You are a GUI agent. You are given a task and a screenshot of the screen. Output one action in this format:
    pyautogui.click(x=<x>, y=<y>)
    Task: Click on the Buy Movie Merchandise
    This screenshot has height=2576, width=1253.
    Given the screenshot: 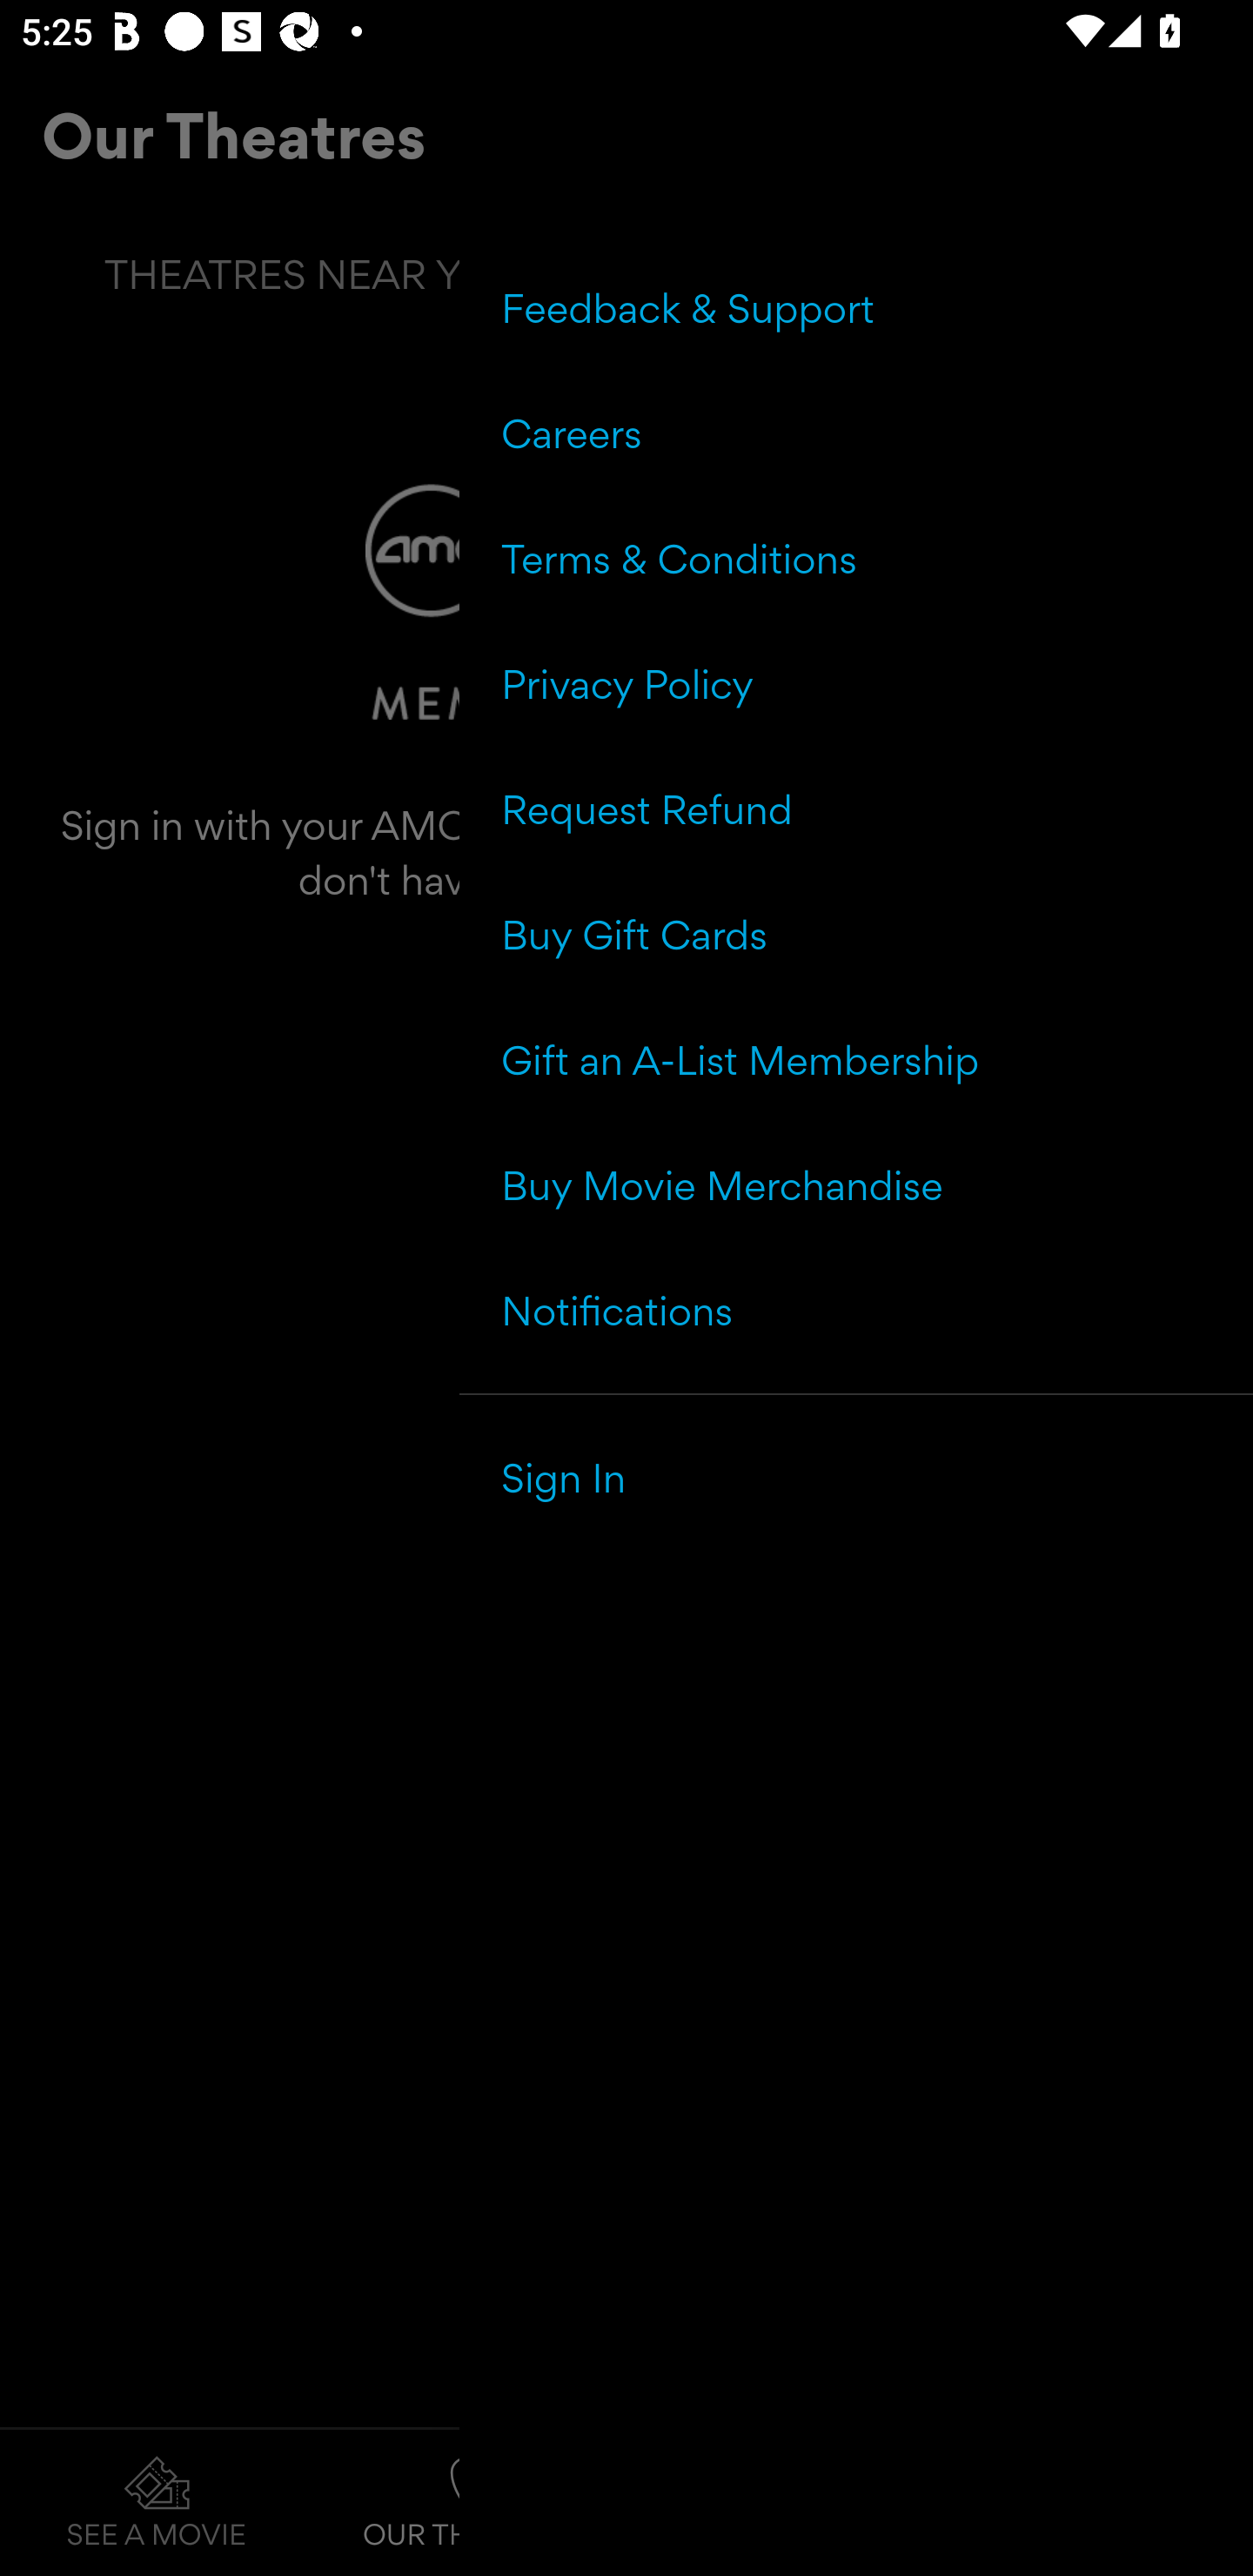 What is the action you would take?
    pyautogui.click(x=856, y=1184)
    